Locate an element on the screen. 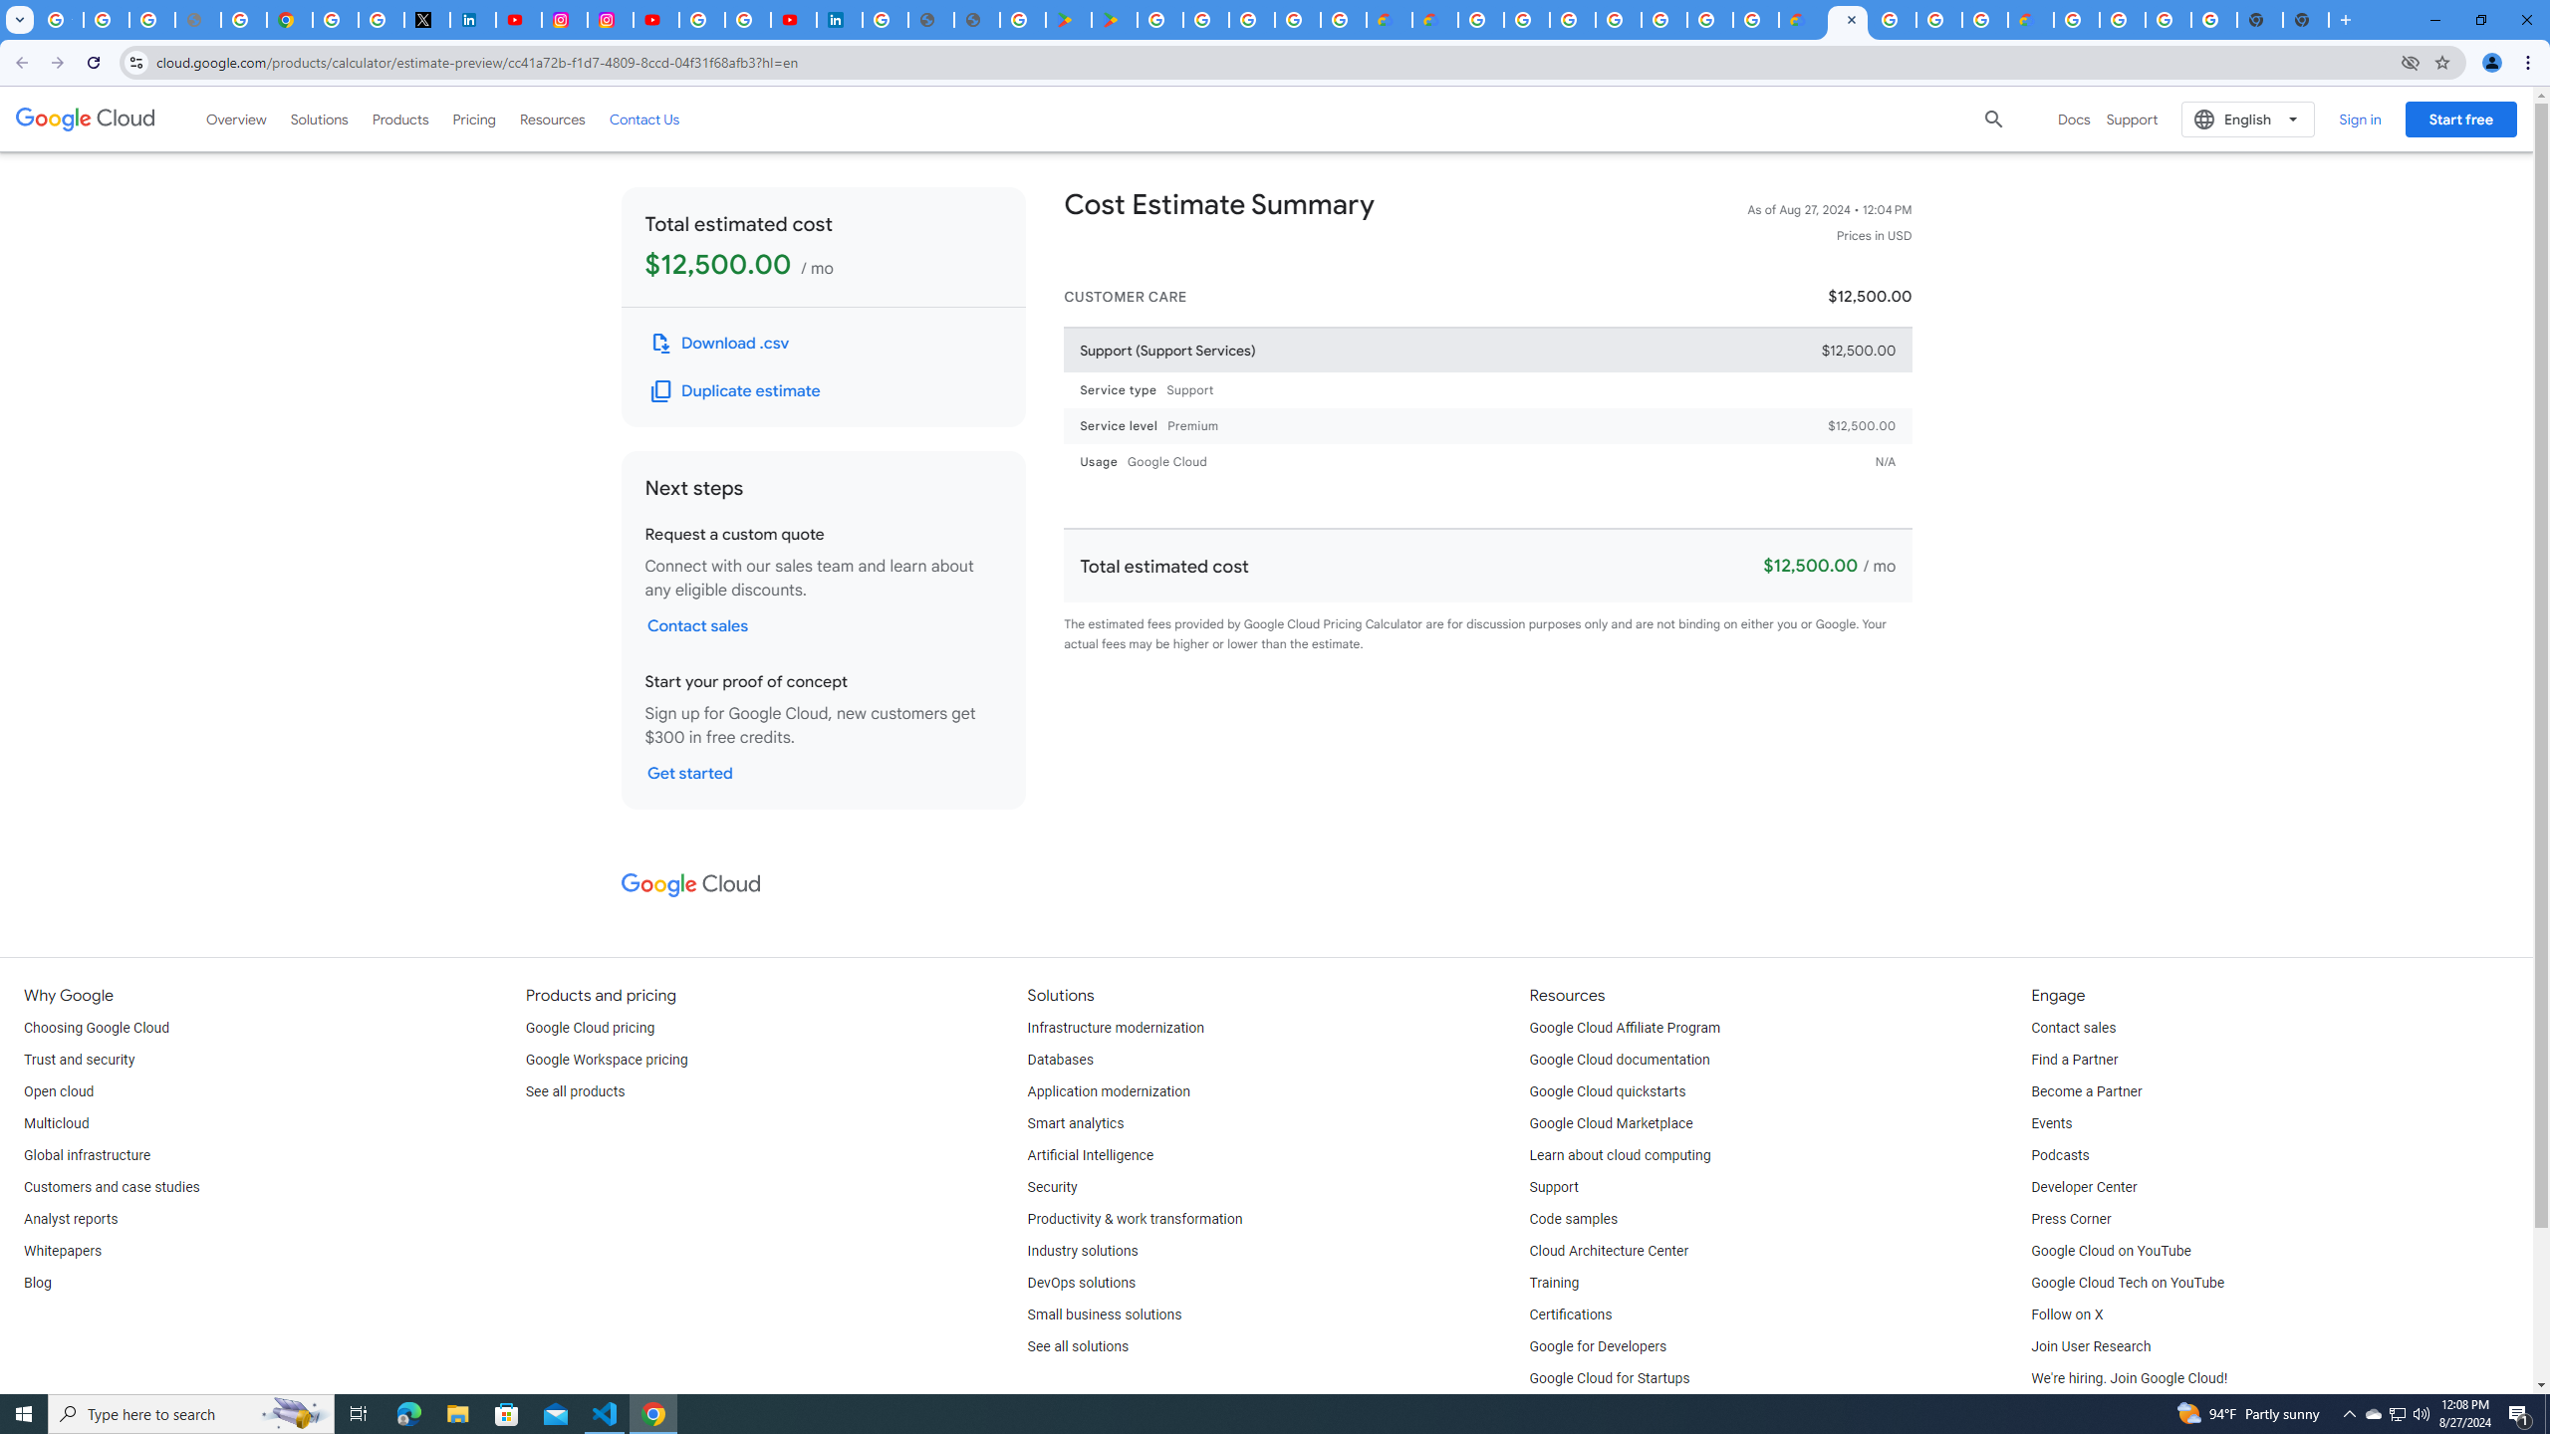 The width and height of the screenshot is (2550, 1434). Google for Developers is located at coordinates (1599, 1346).